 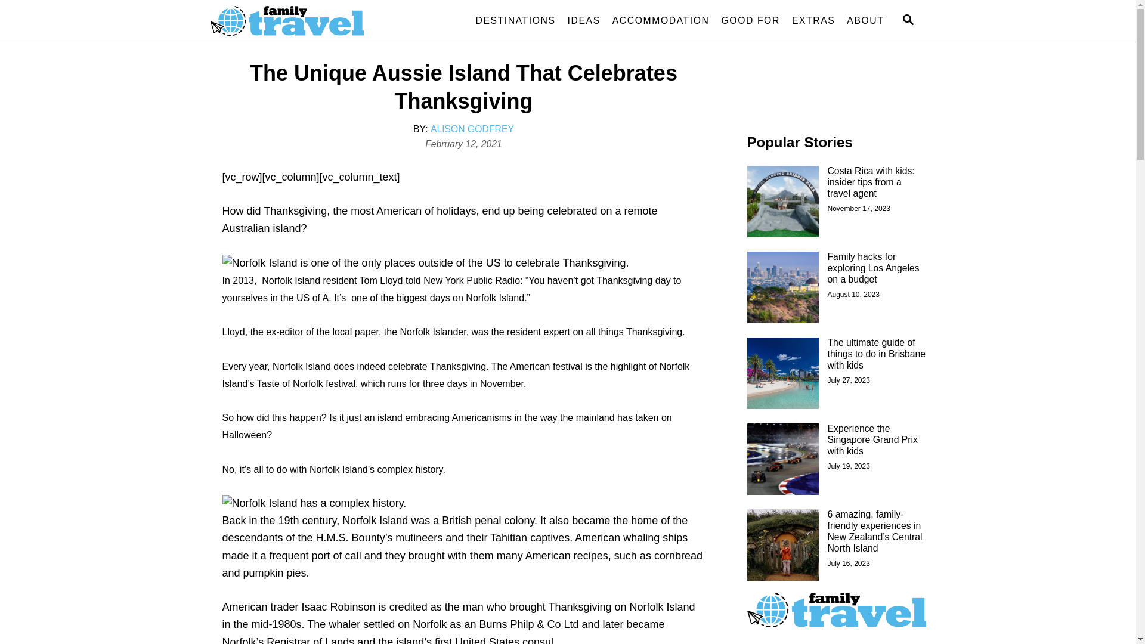 I want to click on July 16, 2023, so click(x=849, y=563).